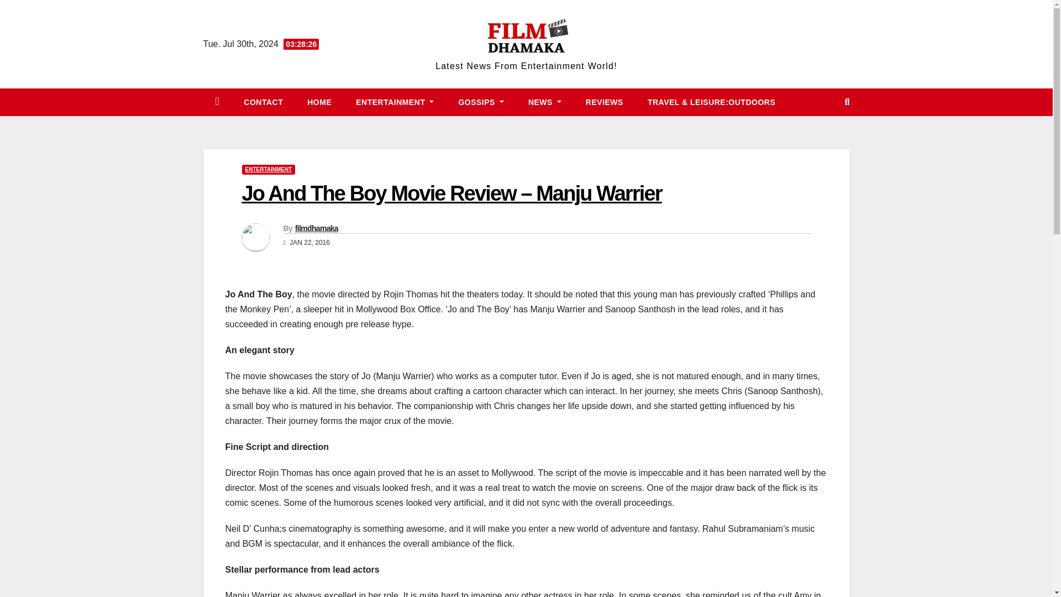  I want to click on GOSSIPS, so click(481, 102).